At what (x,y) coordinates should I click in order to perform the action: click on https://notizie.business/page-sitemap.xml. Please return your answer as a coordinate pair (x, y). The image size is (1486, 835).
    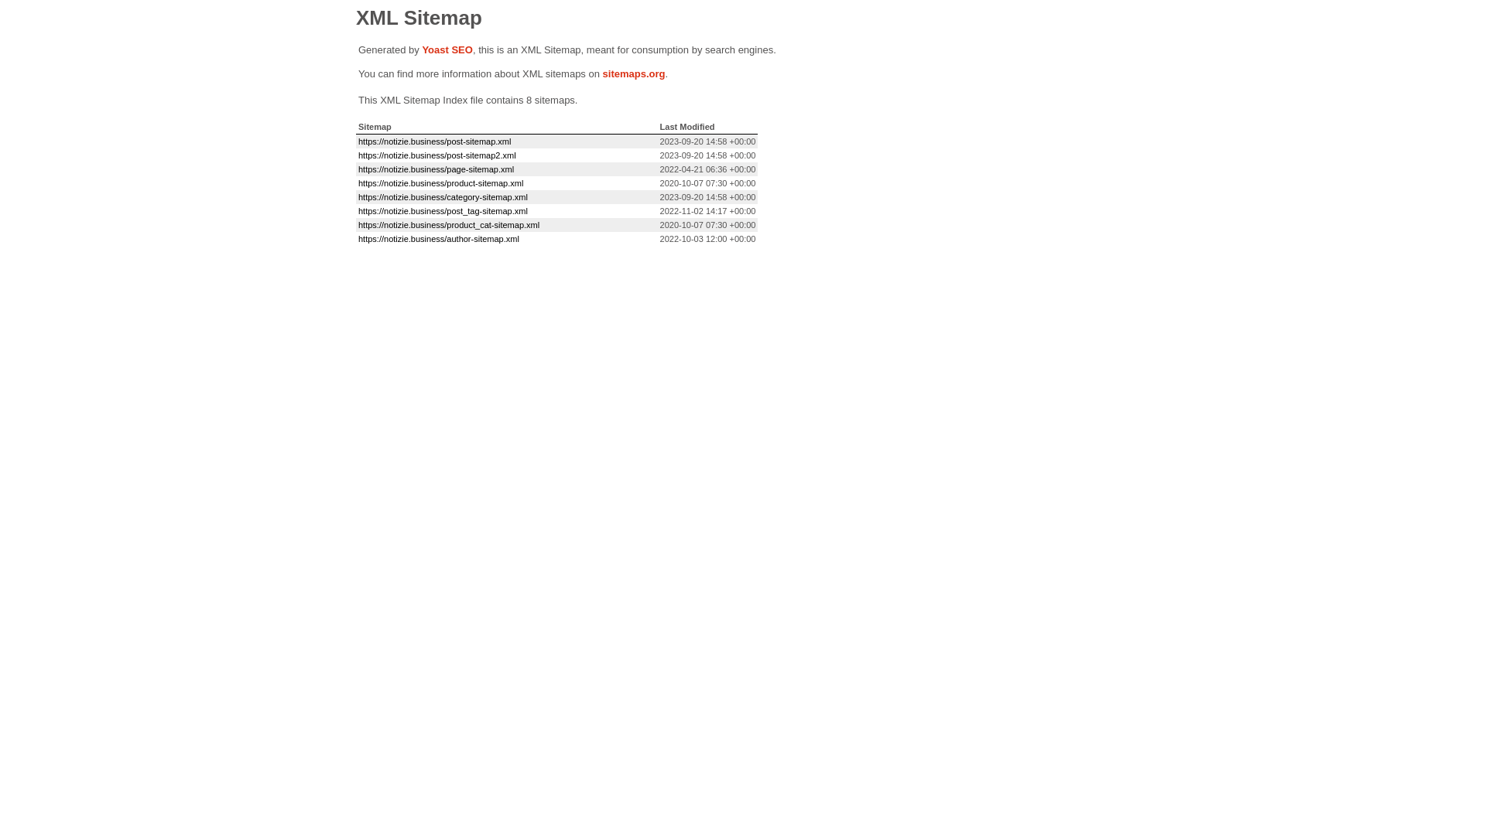
    Looking at the image, I should click on (437, 169).